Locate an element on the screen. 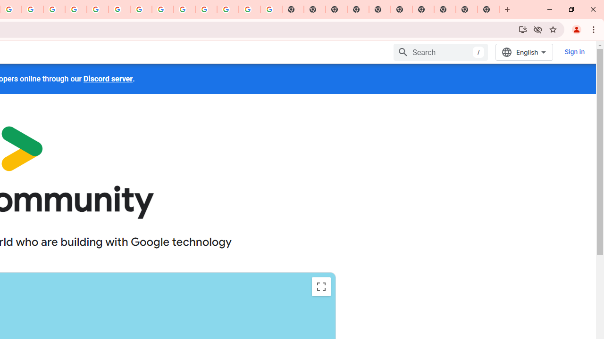  Privacy Help Center - Policies Help is located at coordinates (76, 9).